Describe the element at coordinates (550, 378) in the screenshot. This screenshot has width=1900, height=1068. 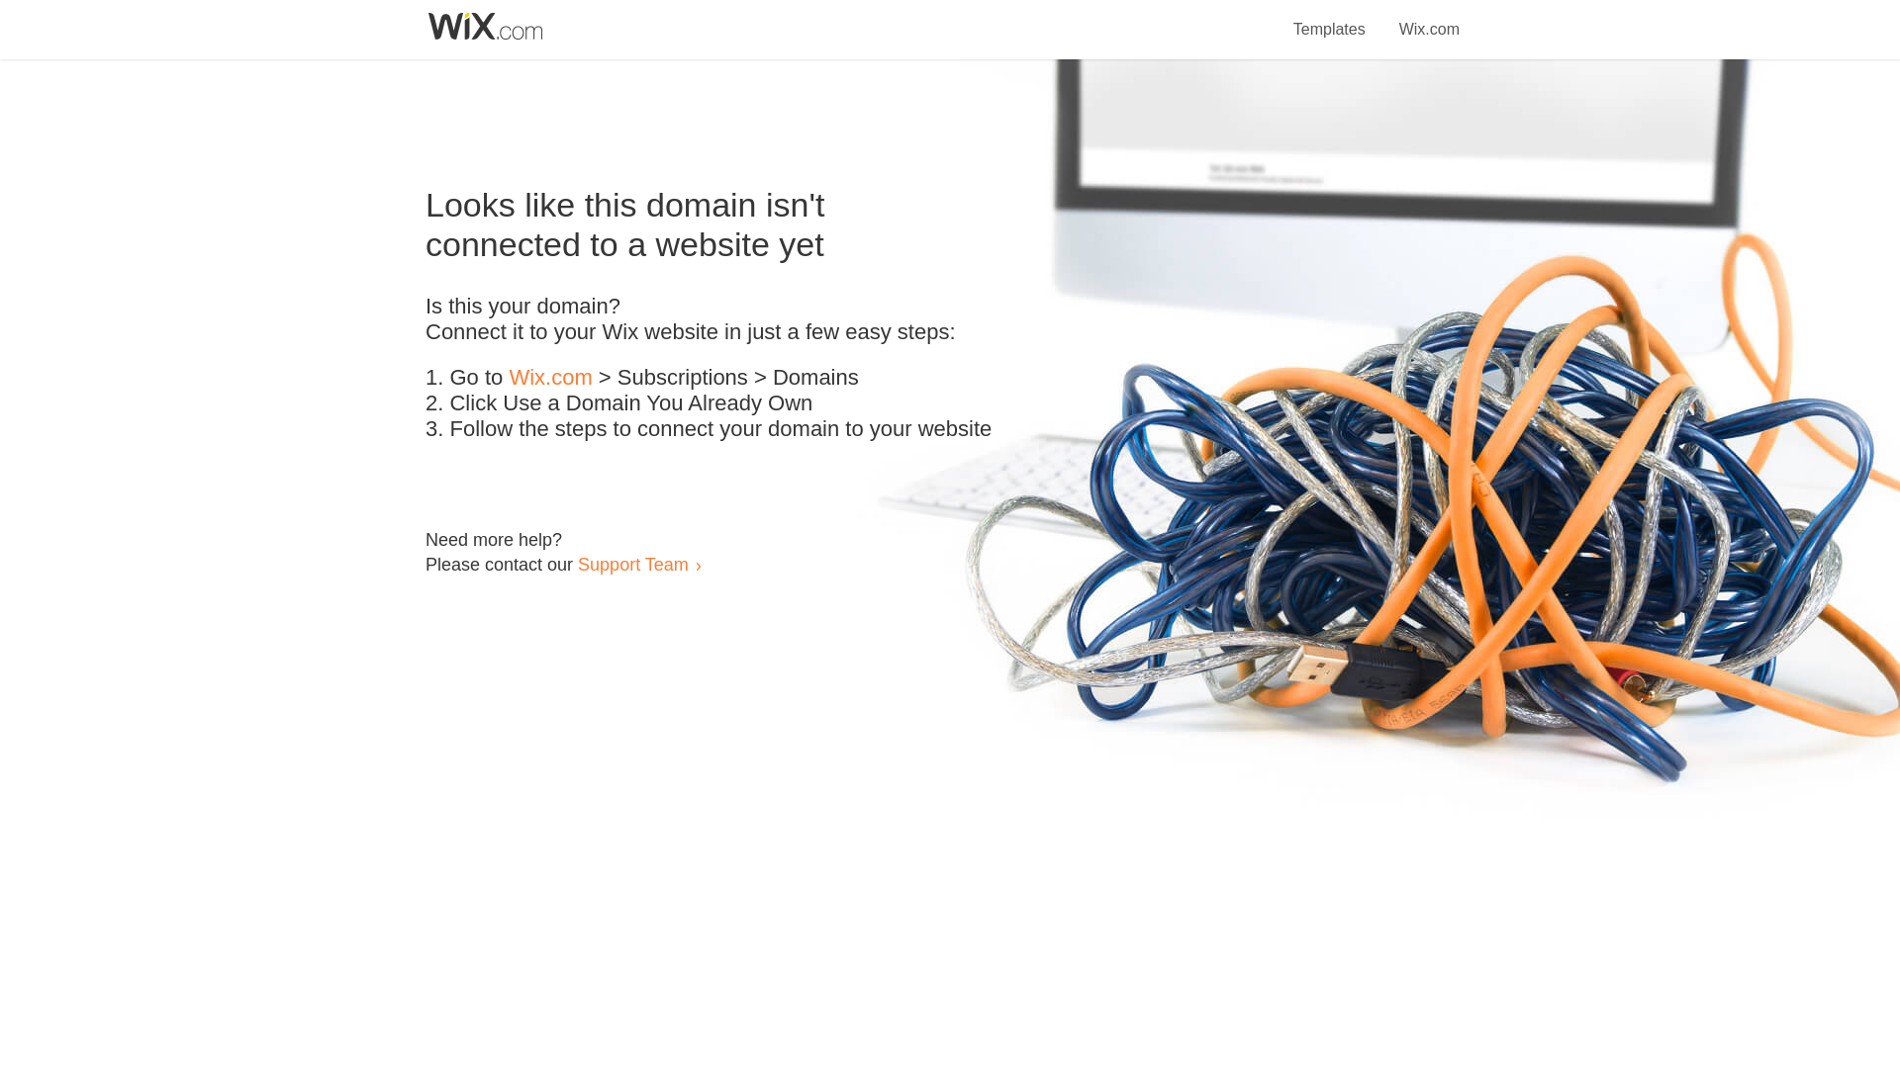
I see `Wix.com` at that location.